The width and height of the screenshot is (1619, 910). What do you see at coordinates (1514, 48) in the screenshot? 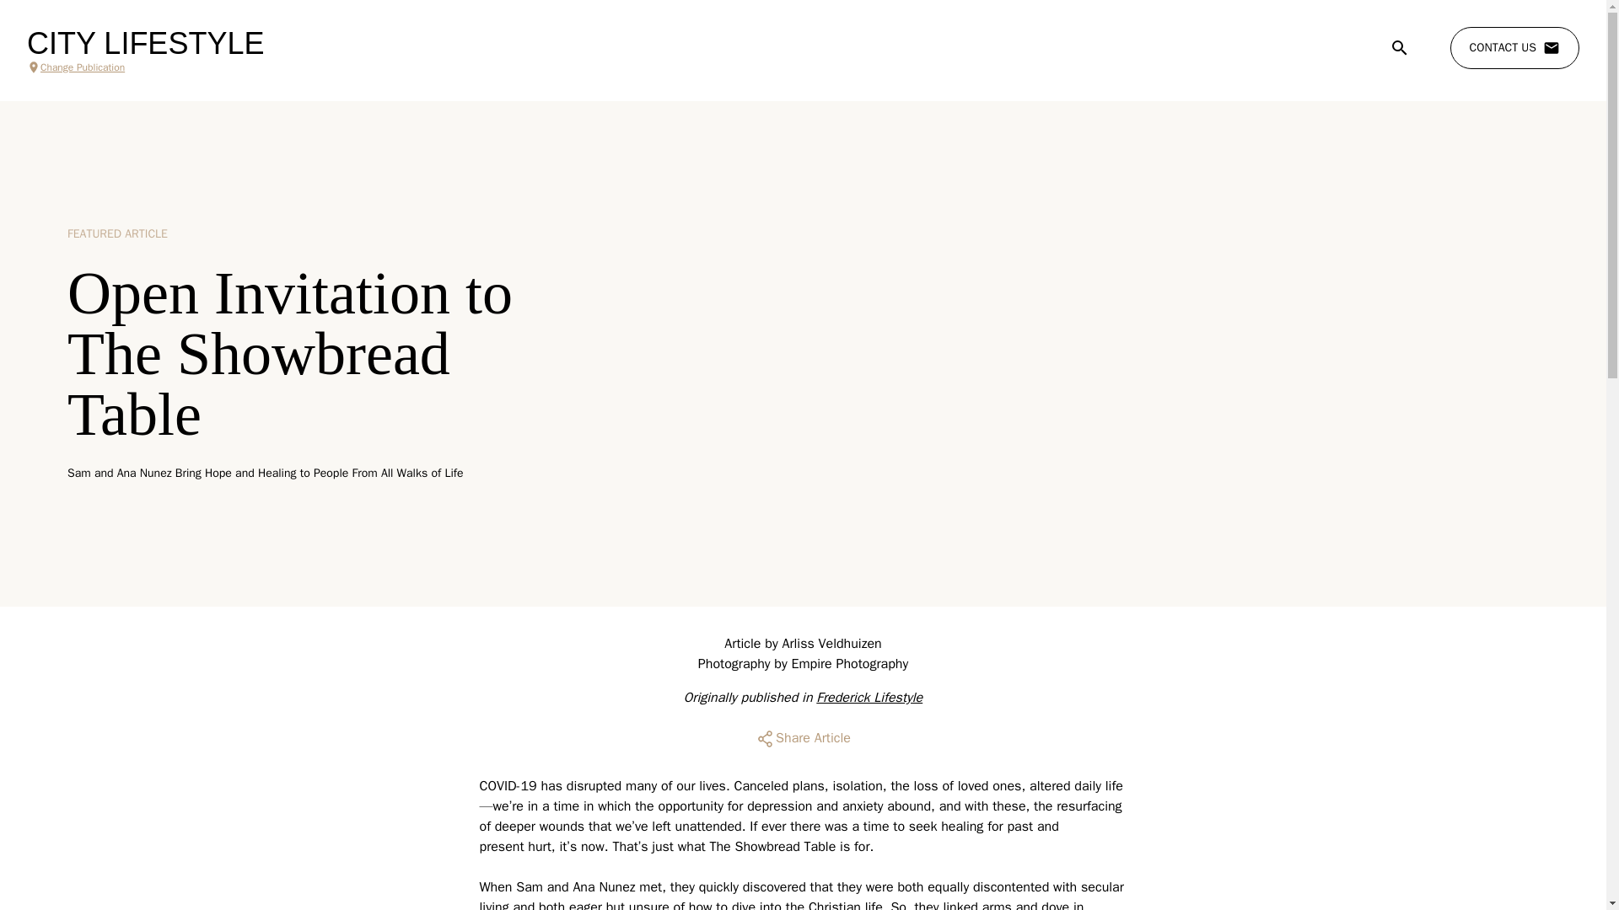
I see `CONTACT US` at bounding box center [1514, 48].